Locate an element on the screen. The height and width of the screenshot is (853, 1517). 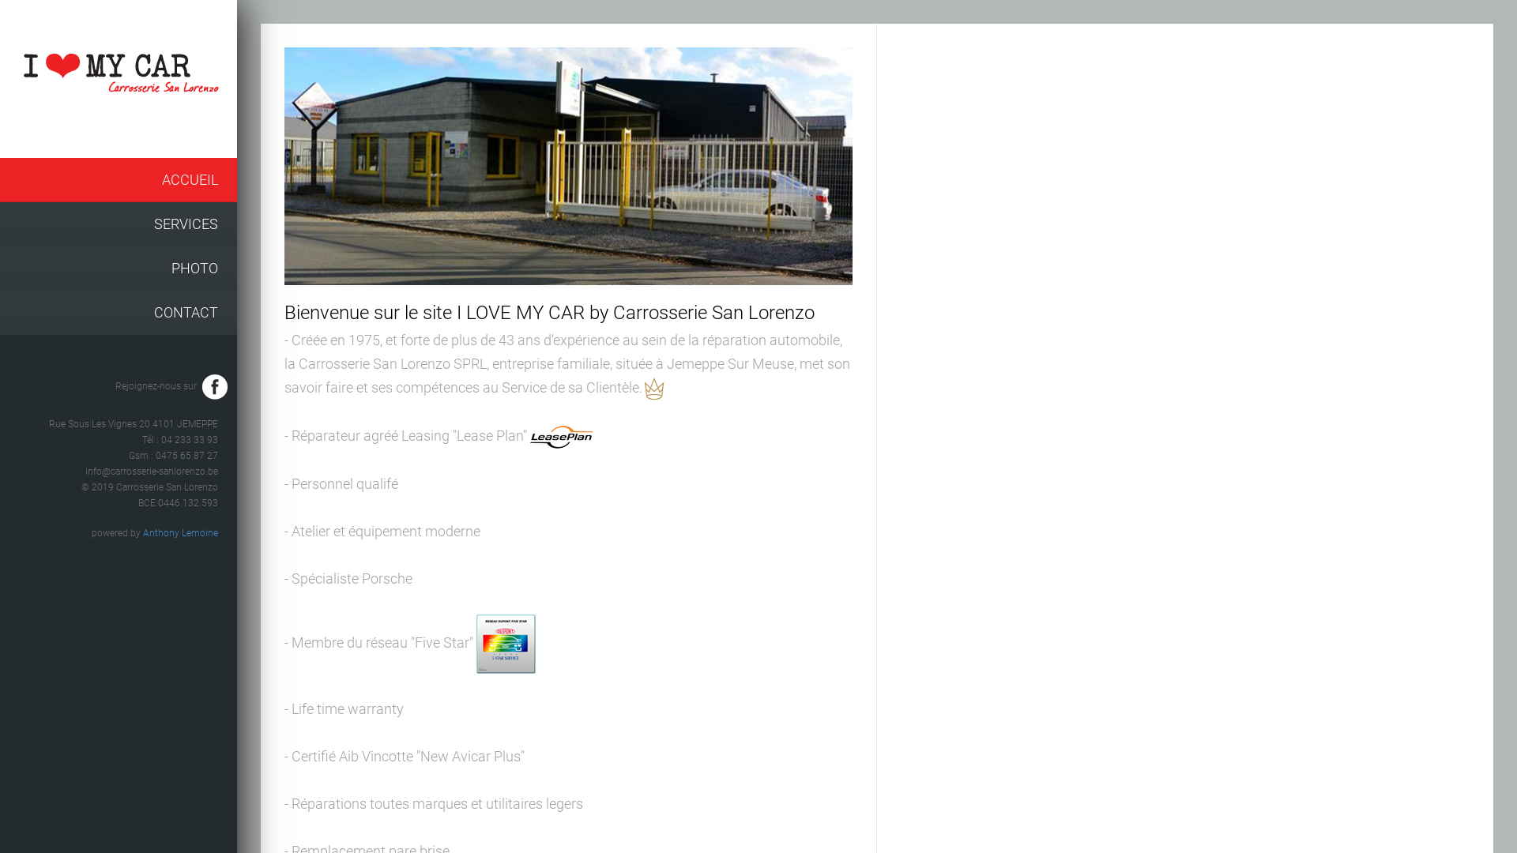
PHOTO is located at coordinates (119, 269).